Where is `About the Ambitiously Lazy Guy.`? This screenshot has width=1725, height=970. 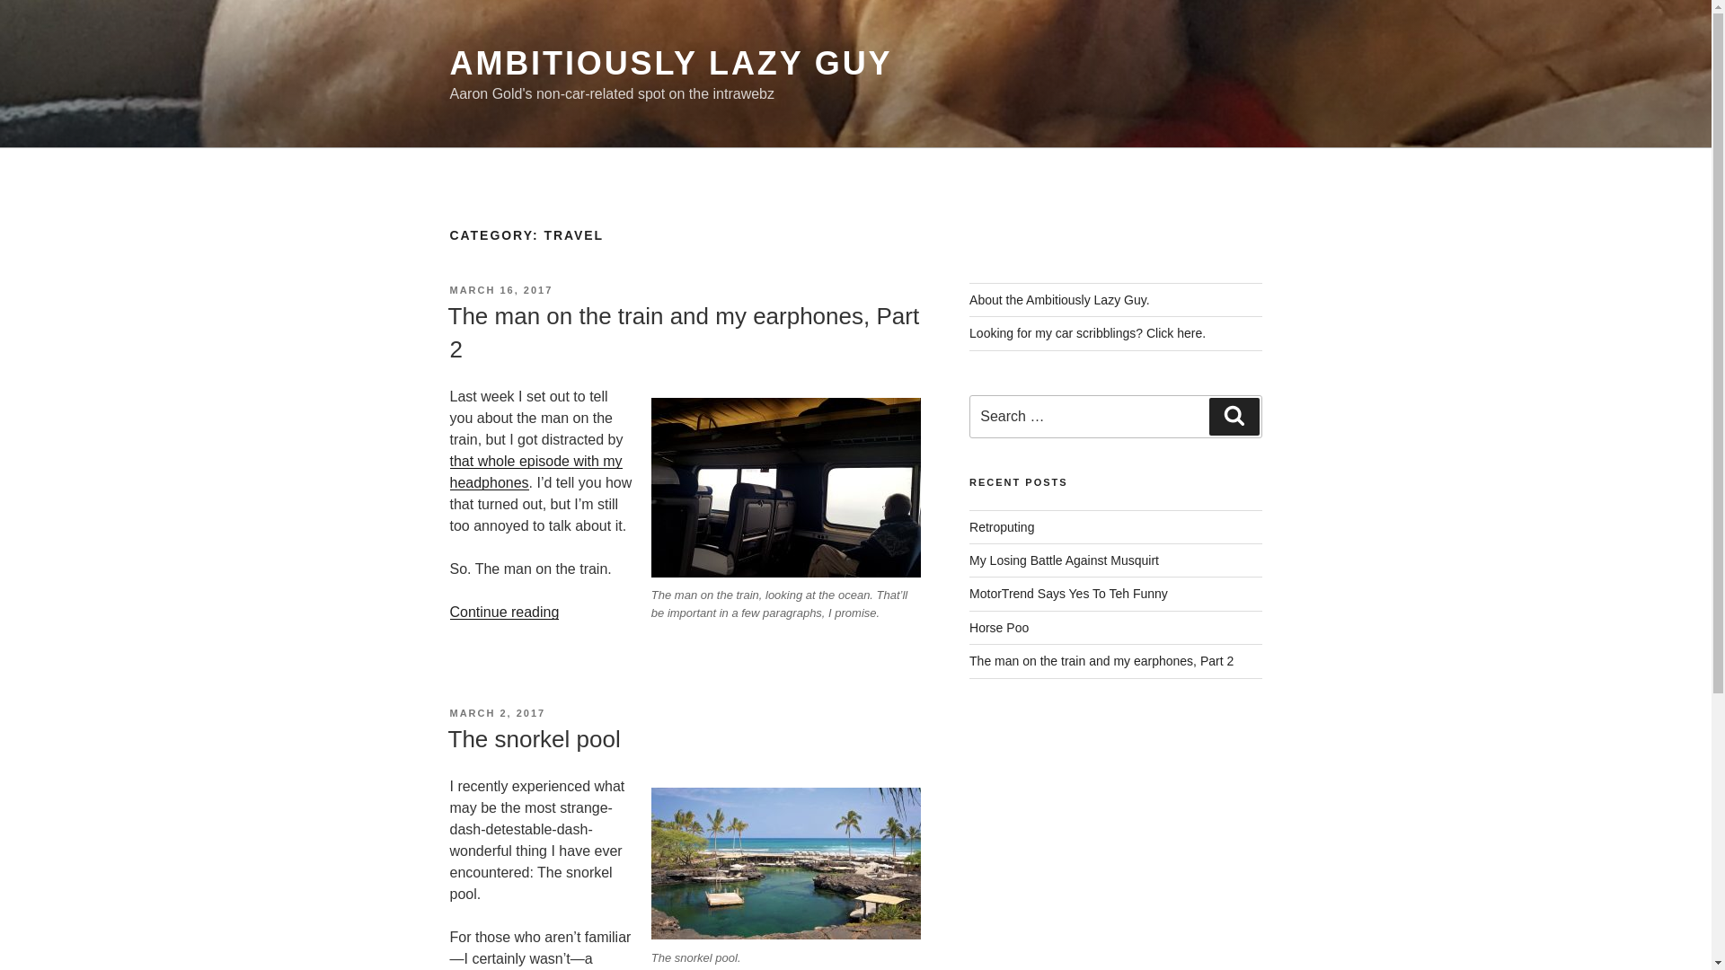
About the Ambitiously Lazy Guy. is located at coordinates (1060, 300).